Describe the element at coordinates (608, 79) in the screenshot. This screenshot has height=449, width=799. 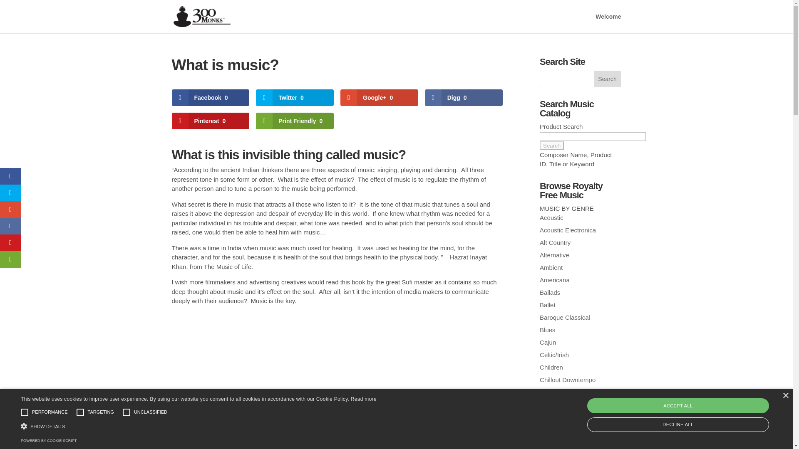
I see `Search` at that location.